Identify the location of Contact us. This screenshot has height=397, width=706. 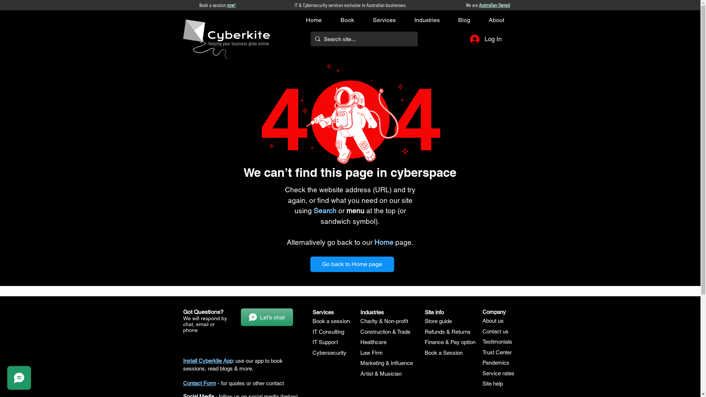
(496, 332).